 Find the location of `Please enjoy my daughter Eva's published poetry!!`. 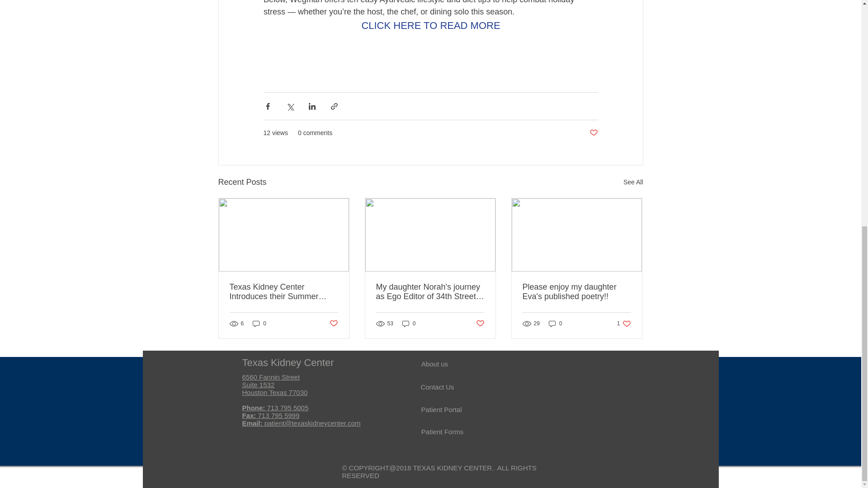

Please enjoy my daughter Eva's published poetry!! is located at coordinates (576, 292).